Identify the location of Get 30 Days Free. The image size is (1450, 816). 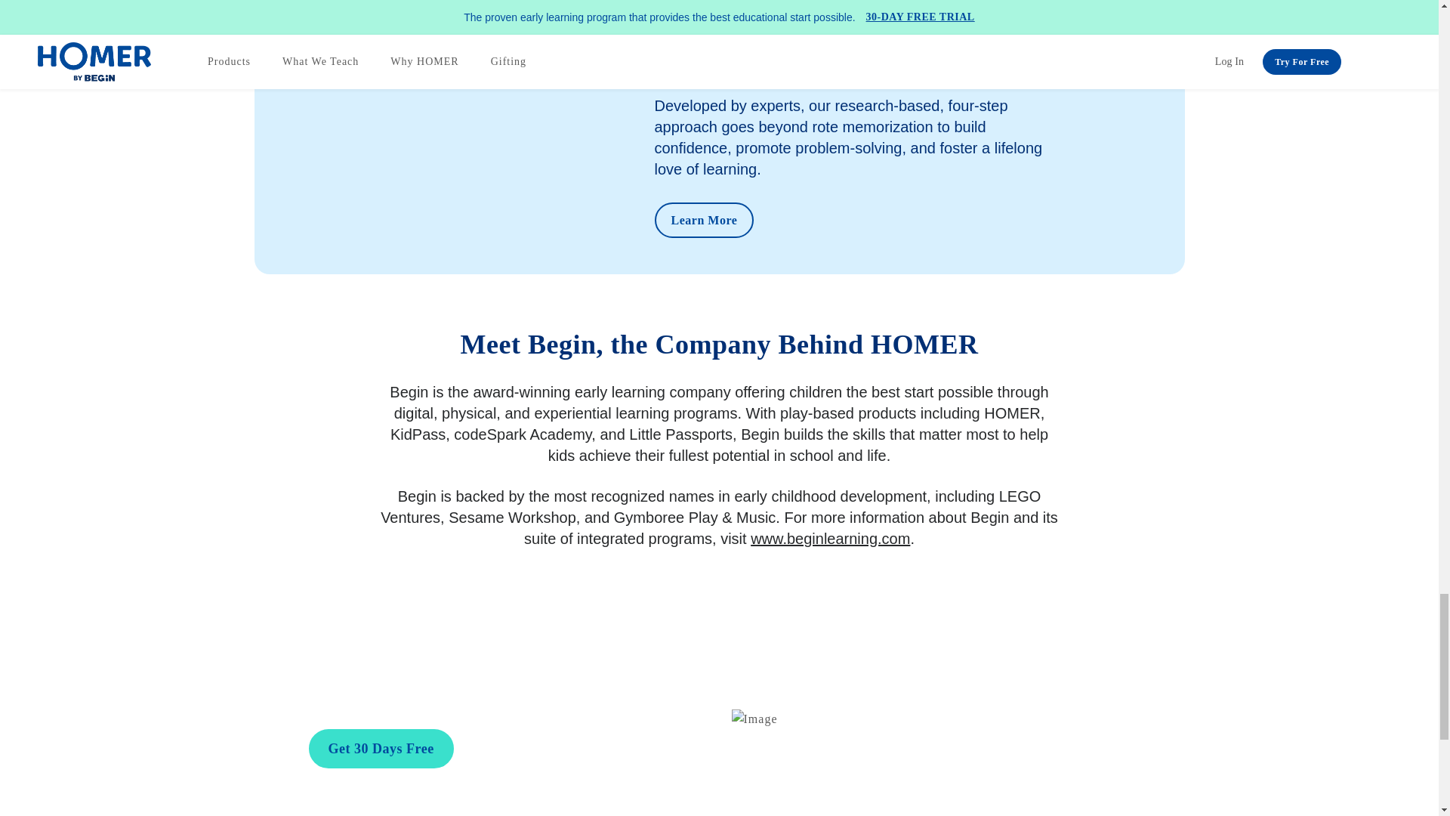
(380, 749).